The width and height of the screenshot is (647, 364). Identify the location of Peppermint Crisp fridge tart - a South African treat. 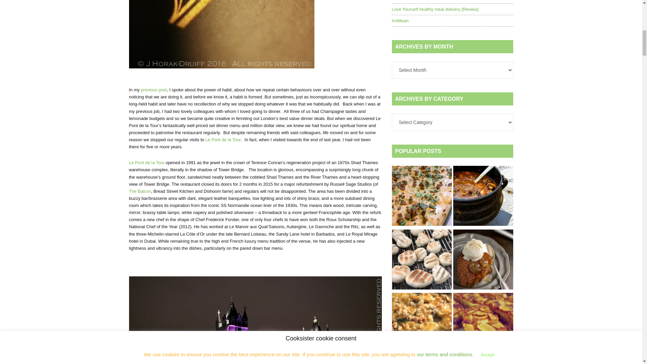
(421, 197).